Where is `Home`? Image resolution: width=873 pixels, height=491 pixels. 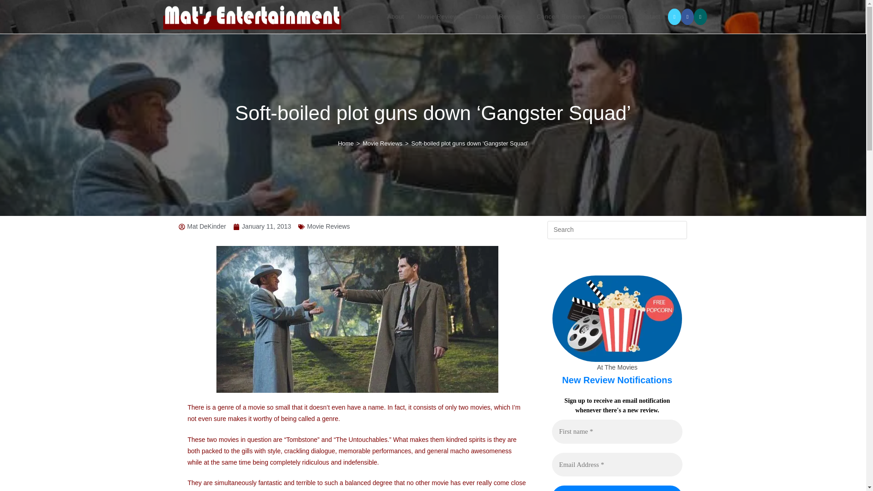
Home is located at coordinates (346, 143).